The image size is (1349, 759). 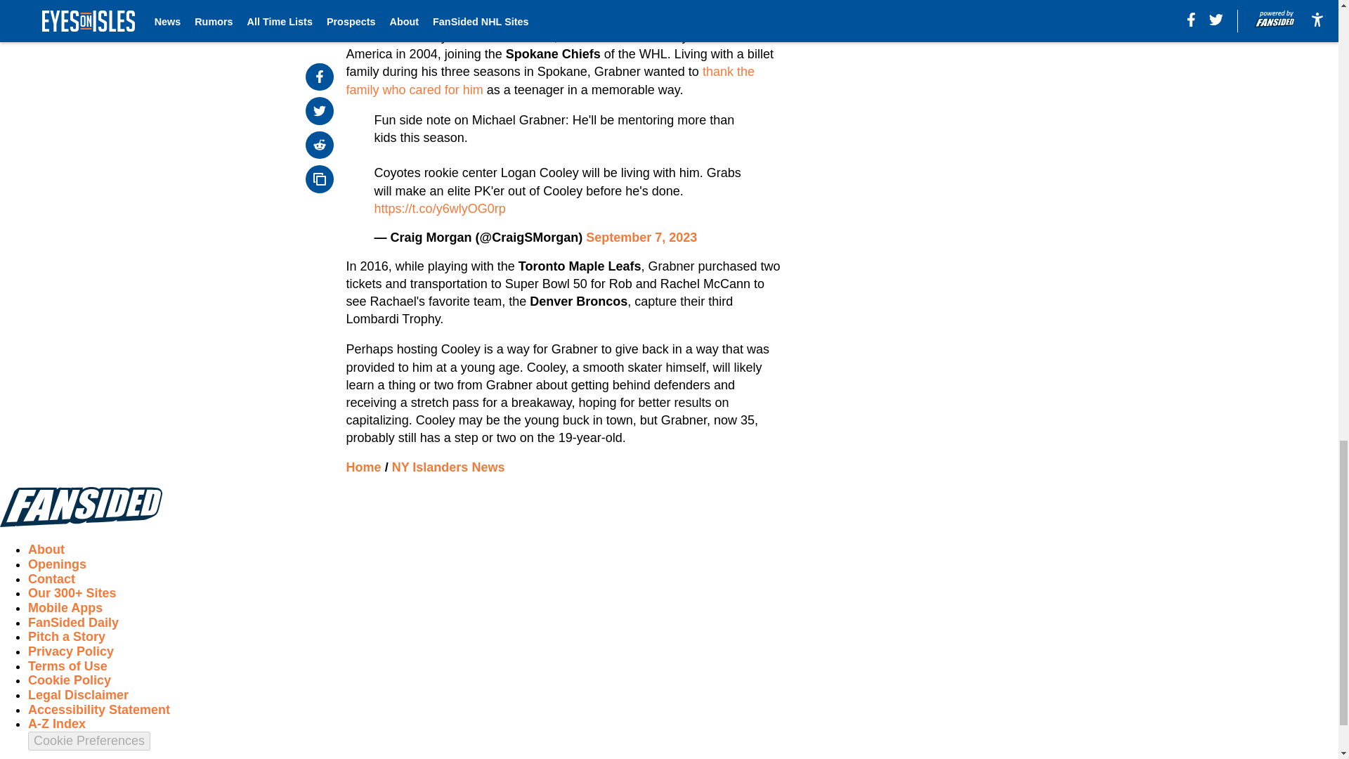 What do you see at coordinates (52, 579) in the screenshot?
I see `Contact` at bounding box center [52, 579].